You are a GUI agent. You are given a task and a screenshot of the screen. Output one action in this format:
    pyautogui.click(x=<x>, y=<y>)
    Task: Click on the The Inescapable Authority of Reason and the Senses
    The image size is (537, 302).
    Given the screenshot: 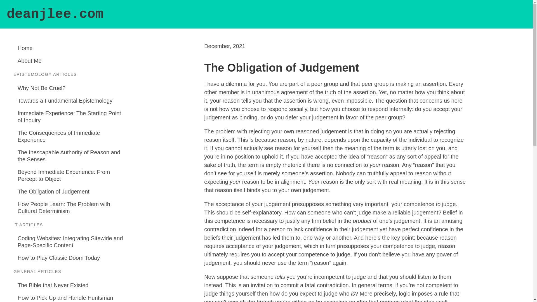 What is the action you would take?
    pyautogui.click(x=72, y=155)
    